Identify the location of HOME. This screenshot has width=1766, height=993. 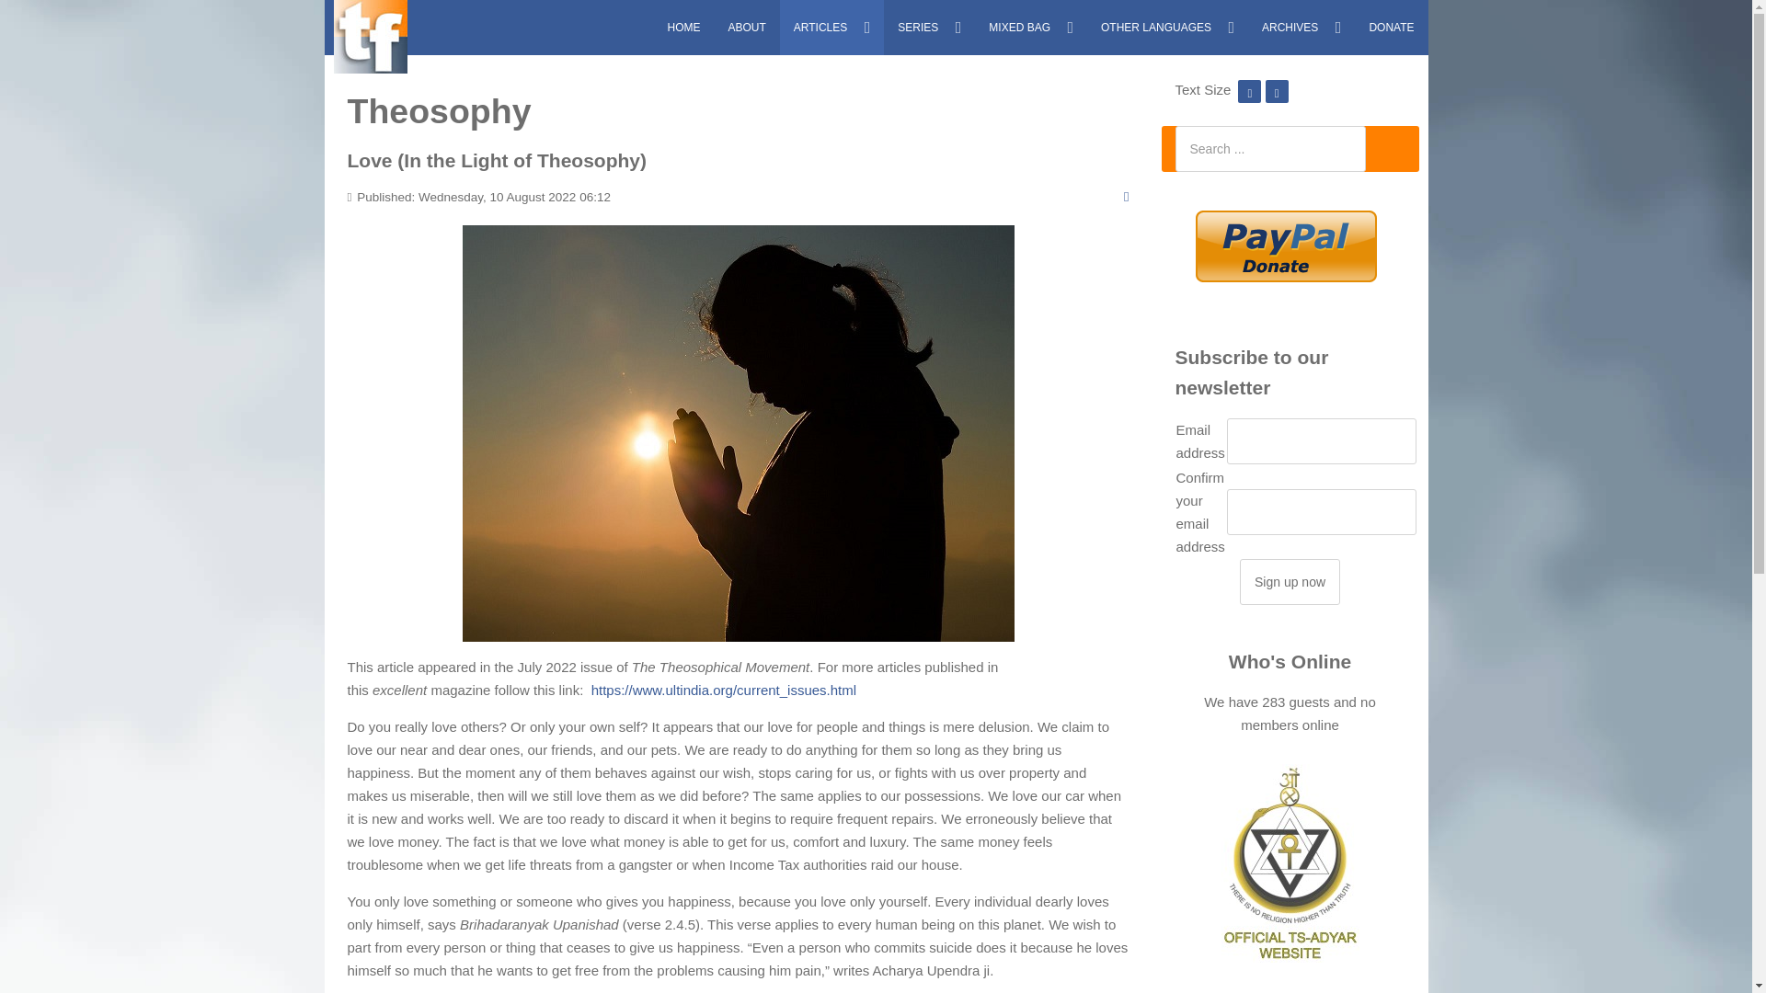
(682, 28).